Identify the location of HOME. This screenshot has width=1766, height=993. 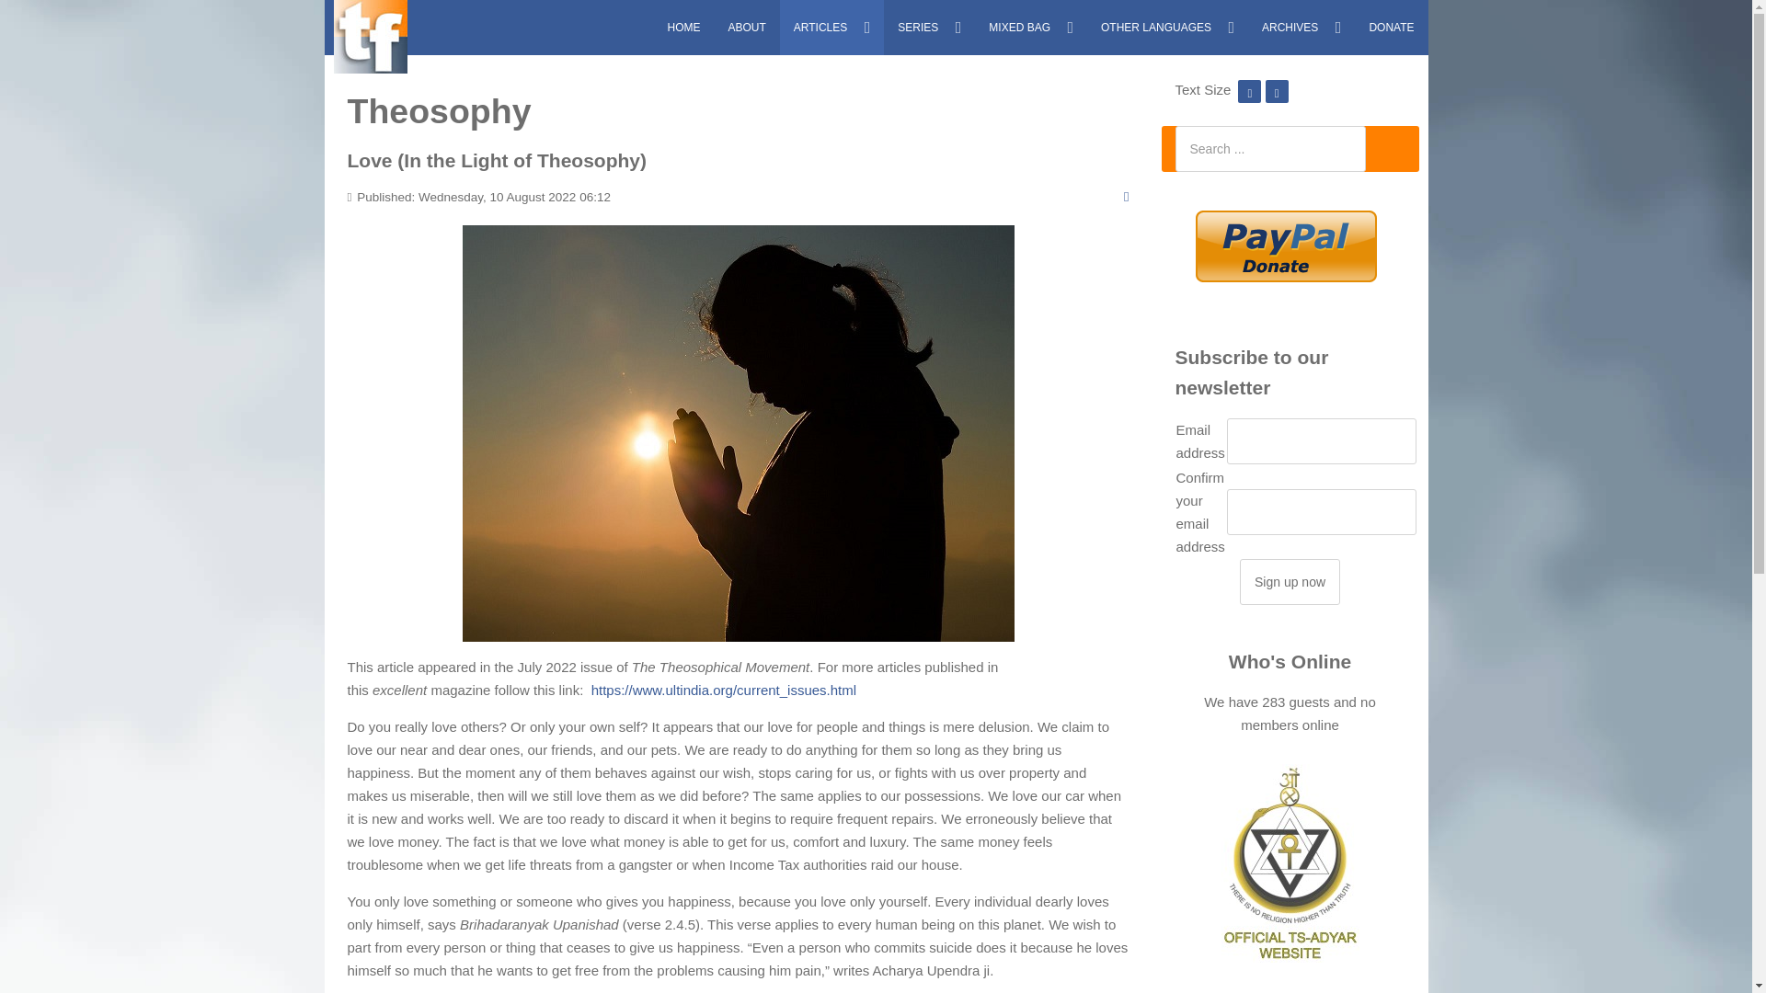
(682, 28).